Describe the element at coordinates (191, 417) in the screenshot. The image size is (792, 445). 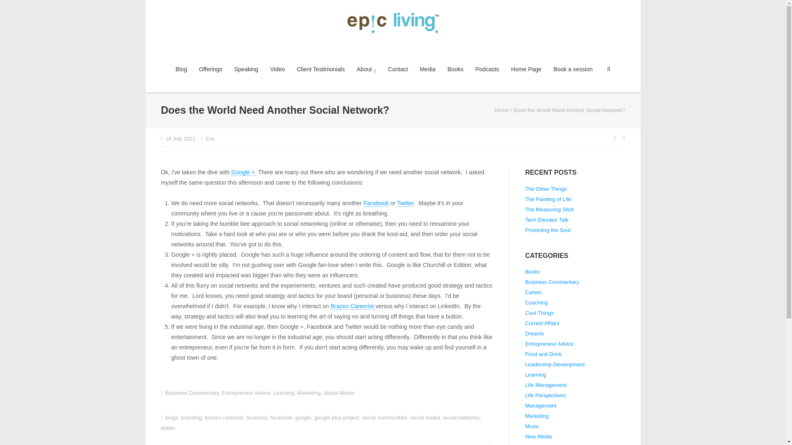
I see `branding` at that location.